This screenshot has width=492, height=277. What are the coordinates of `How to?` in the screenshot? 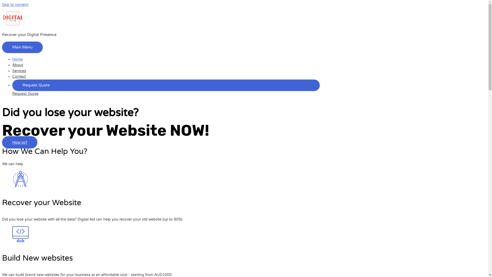 It's located at (20, 142).